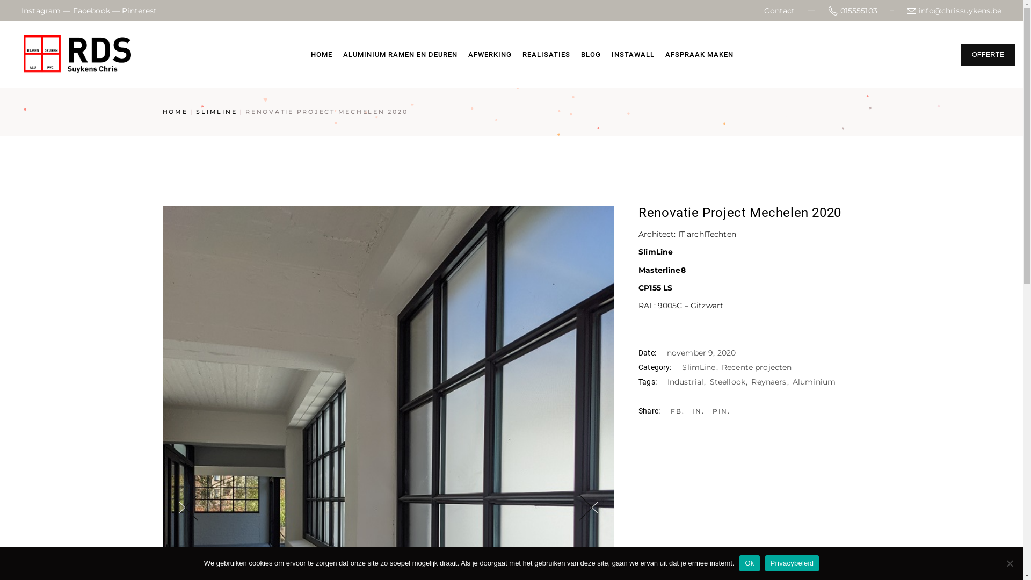  What do you see at coordinates (175, 112) in the screenshot?
I see `HOME` at bounding box center [175, 112].